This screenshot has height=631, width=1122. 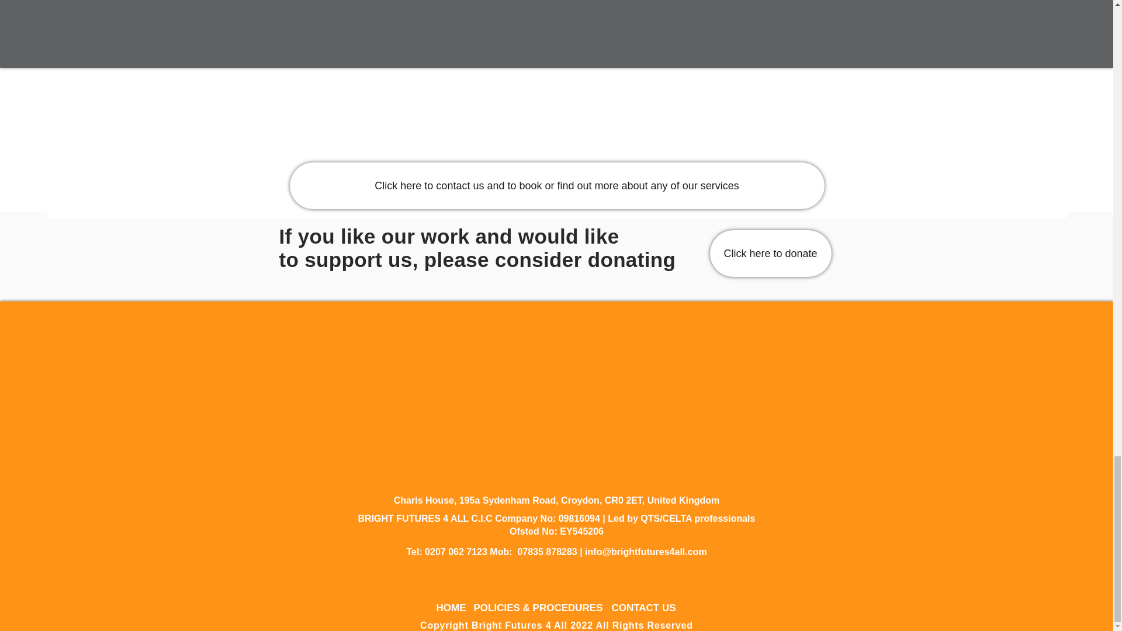 I want to click on Click here to donate, so click(x=770, y=254).